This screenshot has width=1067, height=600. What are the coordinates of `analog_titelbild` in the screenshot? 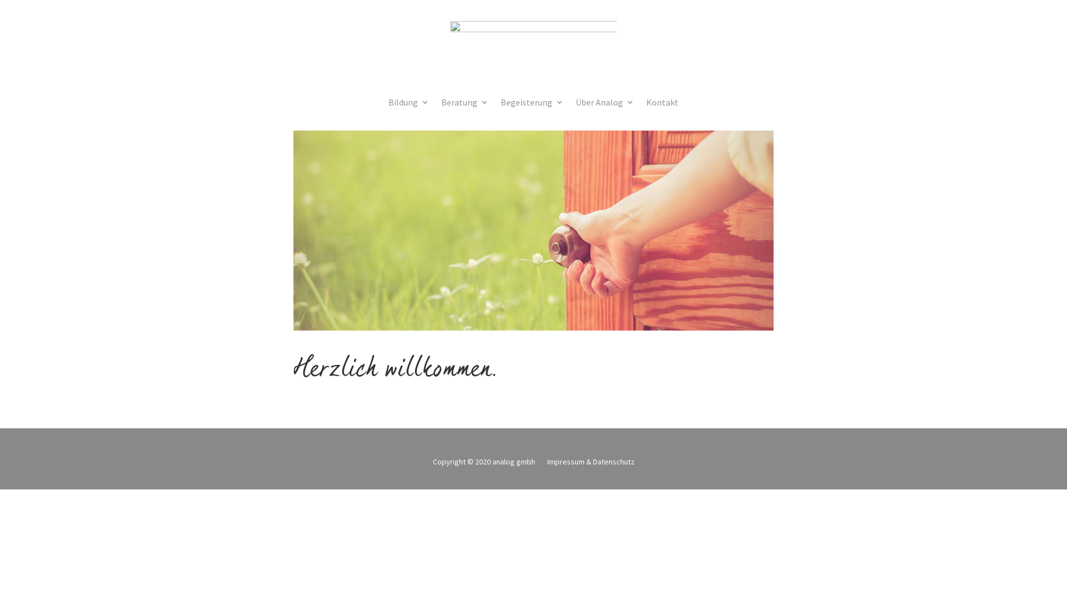 It's located at (533, 231).